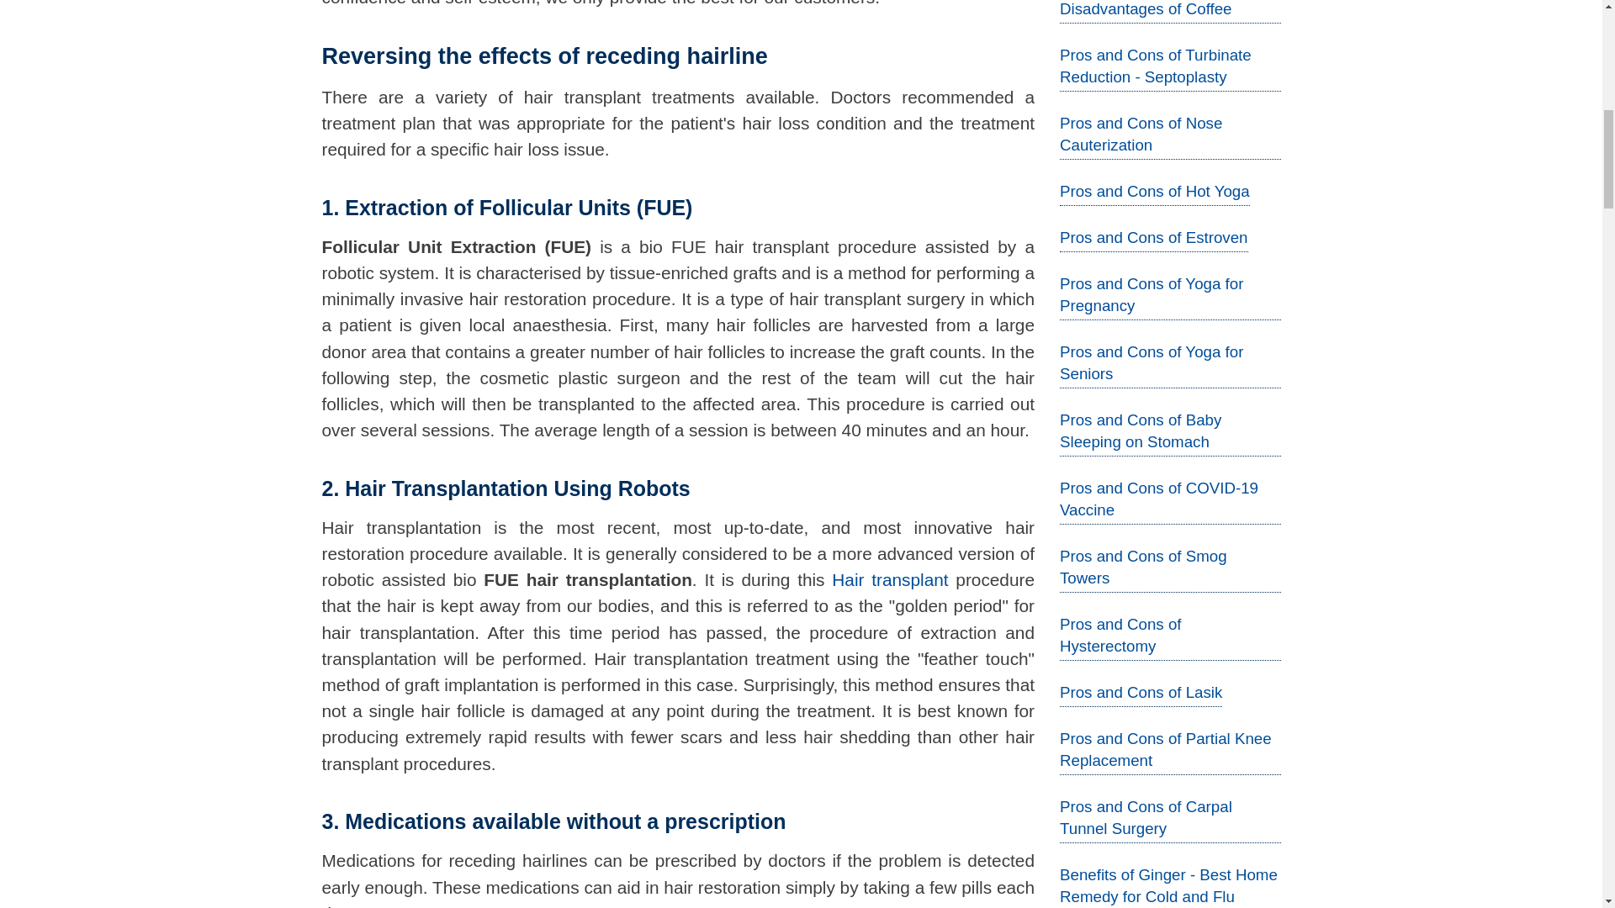 The image size is (1615, 908). What do you see at coordinates (1156, 66) in the screenshot?
I see `Pros and Cons of Turbinate Reduction - Septoplasty` at bounding box center [1156, 66].